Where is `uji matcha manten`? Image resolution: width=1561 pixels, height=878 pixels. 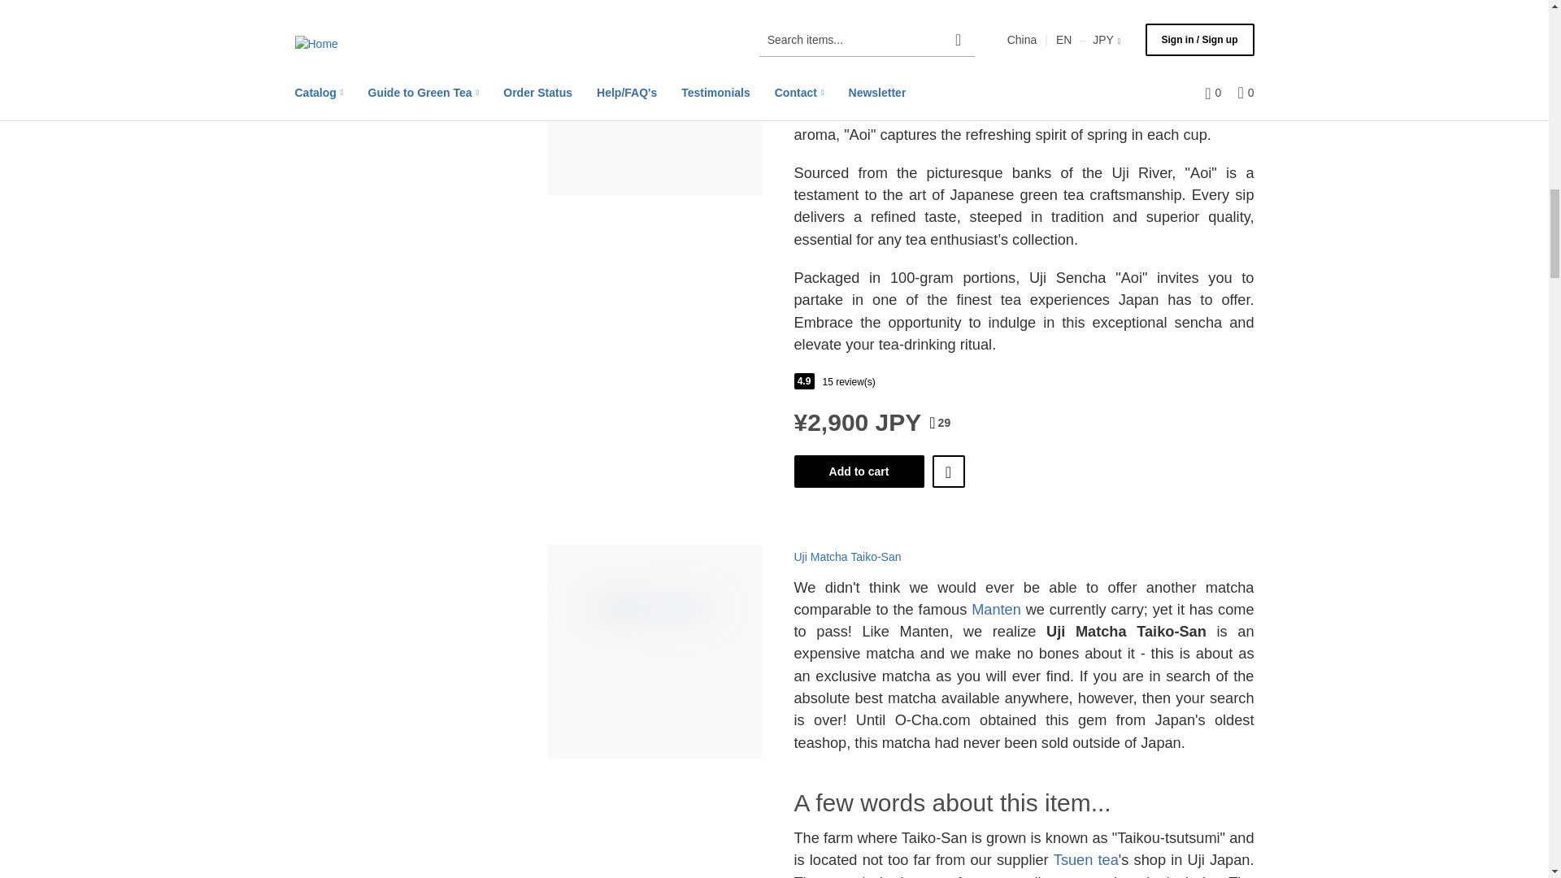
uji matcha manten is located at coordinates (995, 610).